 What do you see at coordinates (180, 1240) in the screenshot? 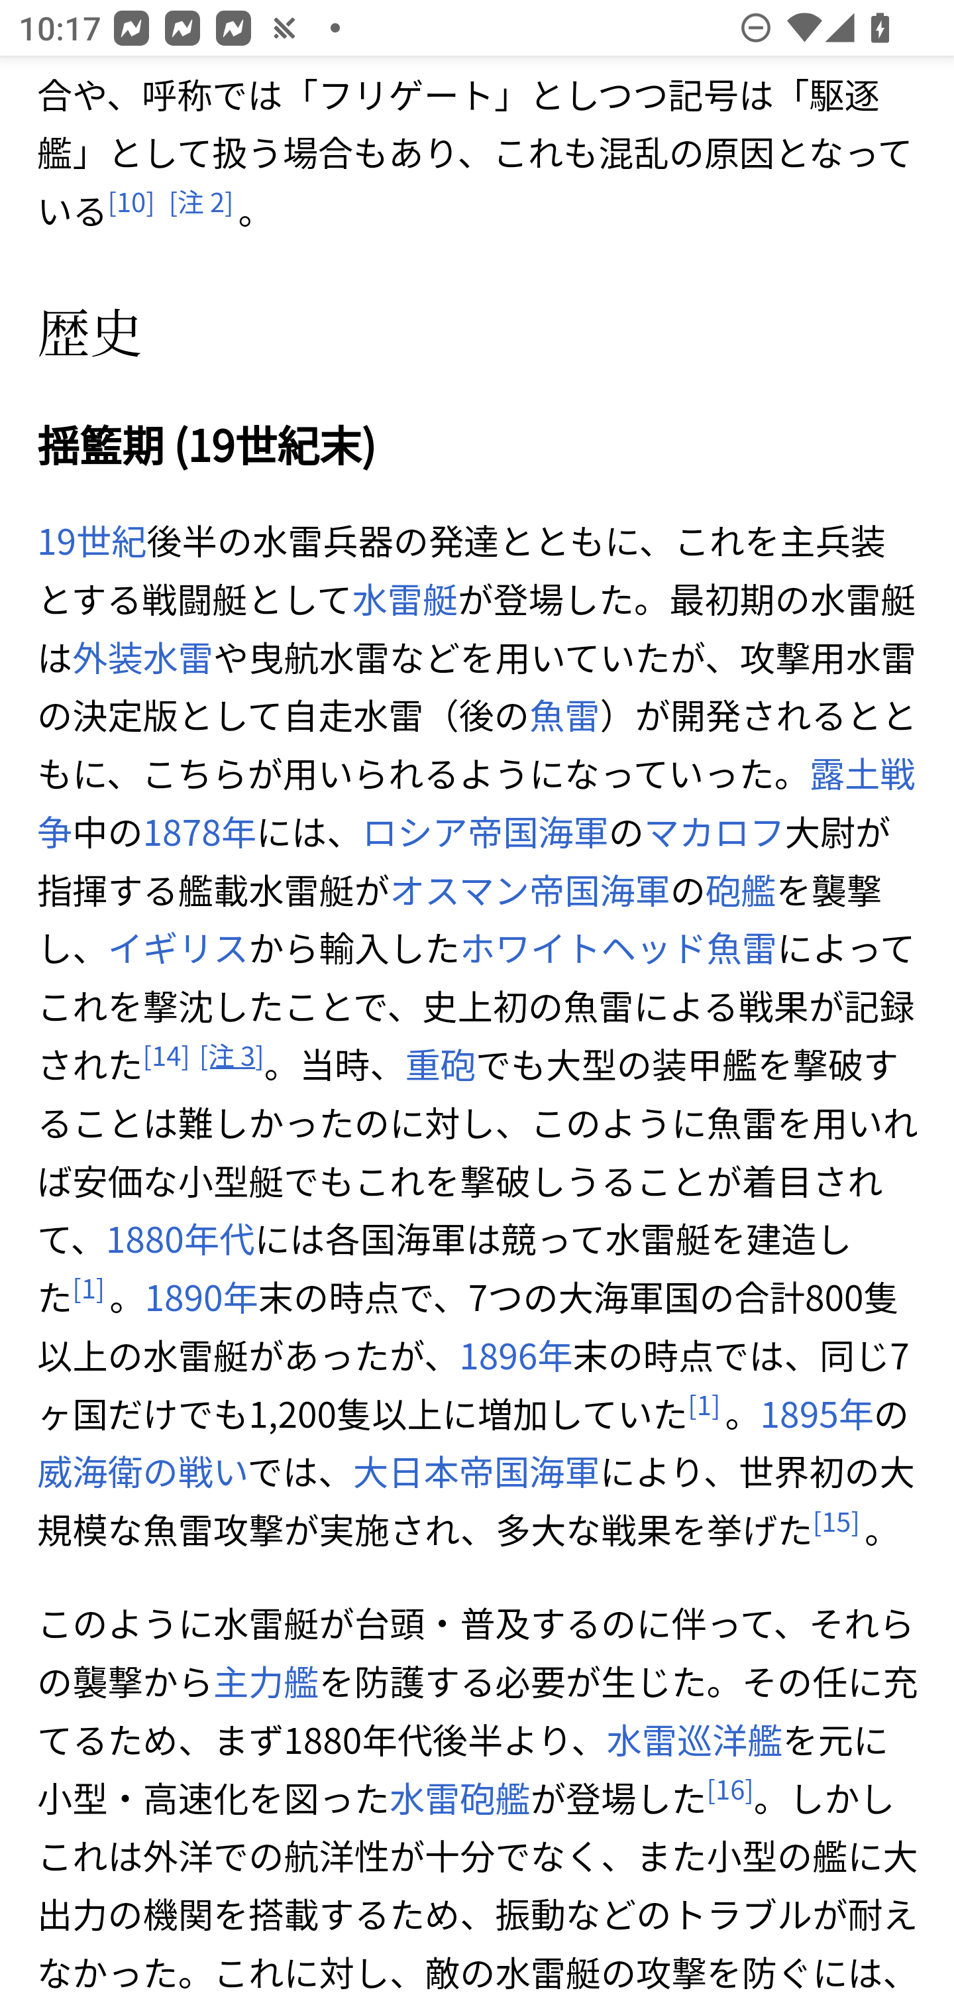
I see `1880年代` at bounding box center [180, 1240].